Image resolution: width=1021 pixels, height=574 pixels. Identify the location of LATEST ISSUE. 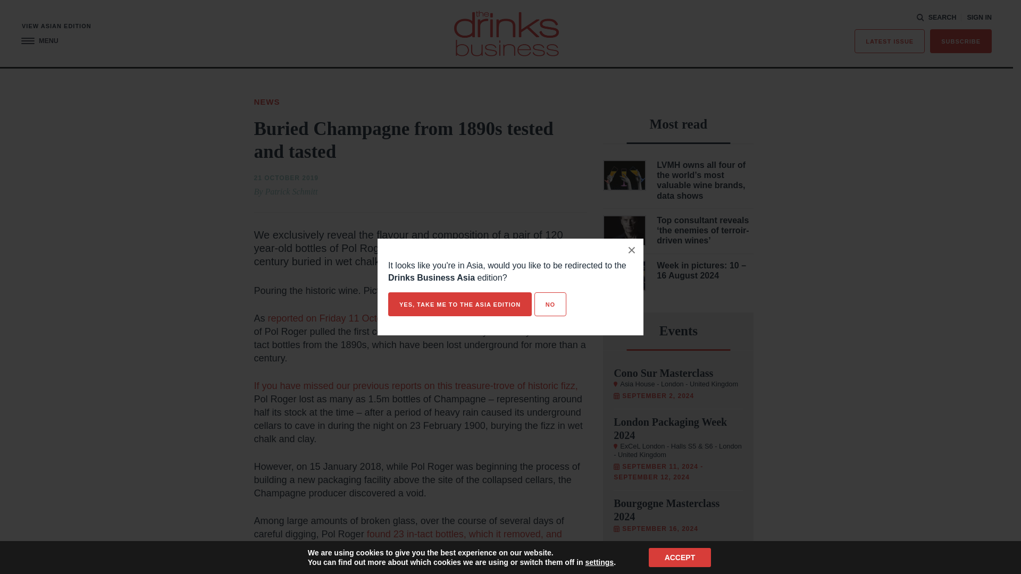
(890, 41).